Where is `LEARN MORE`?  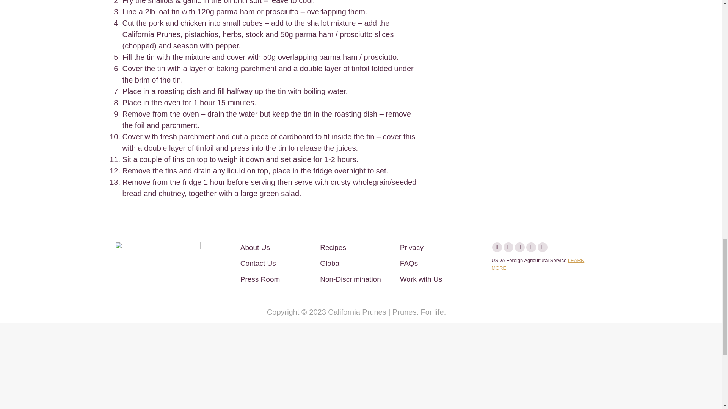
LEARN MORE is located at coordinates (538, 264).